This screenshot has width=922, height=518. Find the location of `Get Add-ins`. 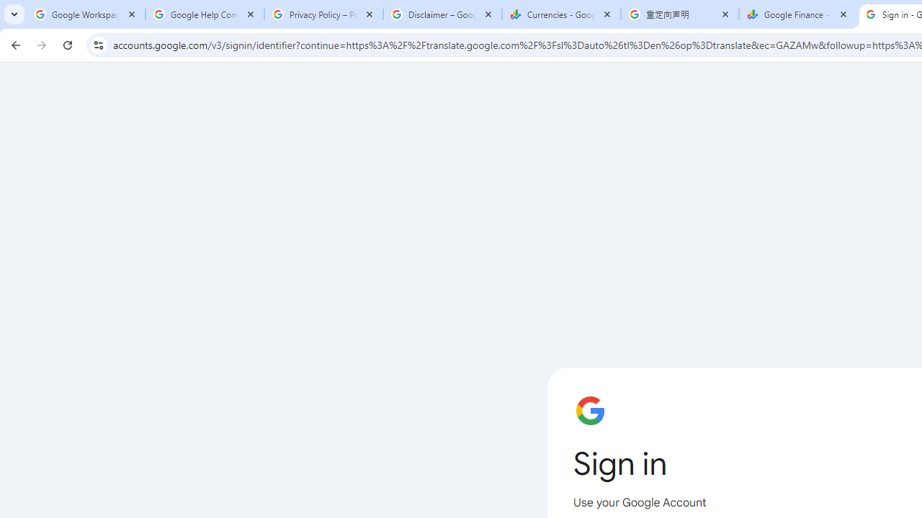

Get Add-ins is located at coordinates (75, 363).